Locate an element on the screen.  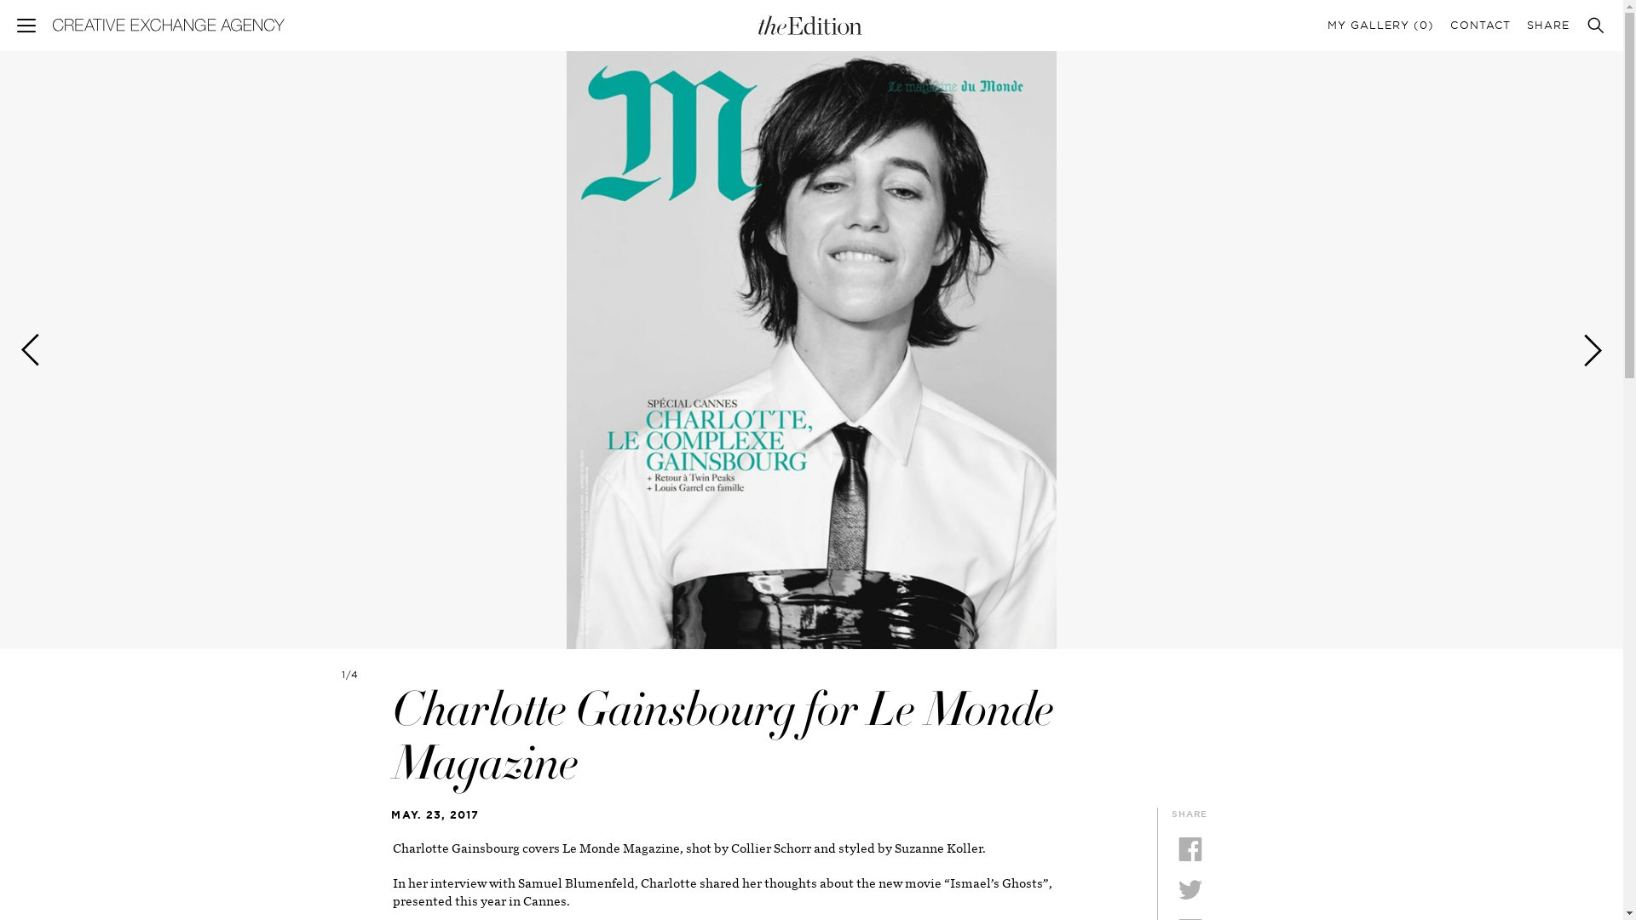
SHARE is located at coordinates (1547, 24).